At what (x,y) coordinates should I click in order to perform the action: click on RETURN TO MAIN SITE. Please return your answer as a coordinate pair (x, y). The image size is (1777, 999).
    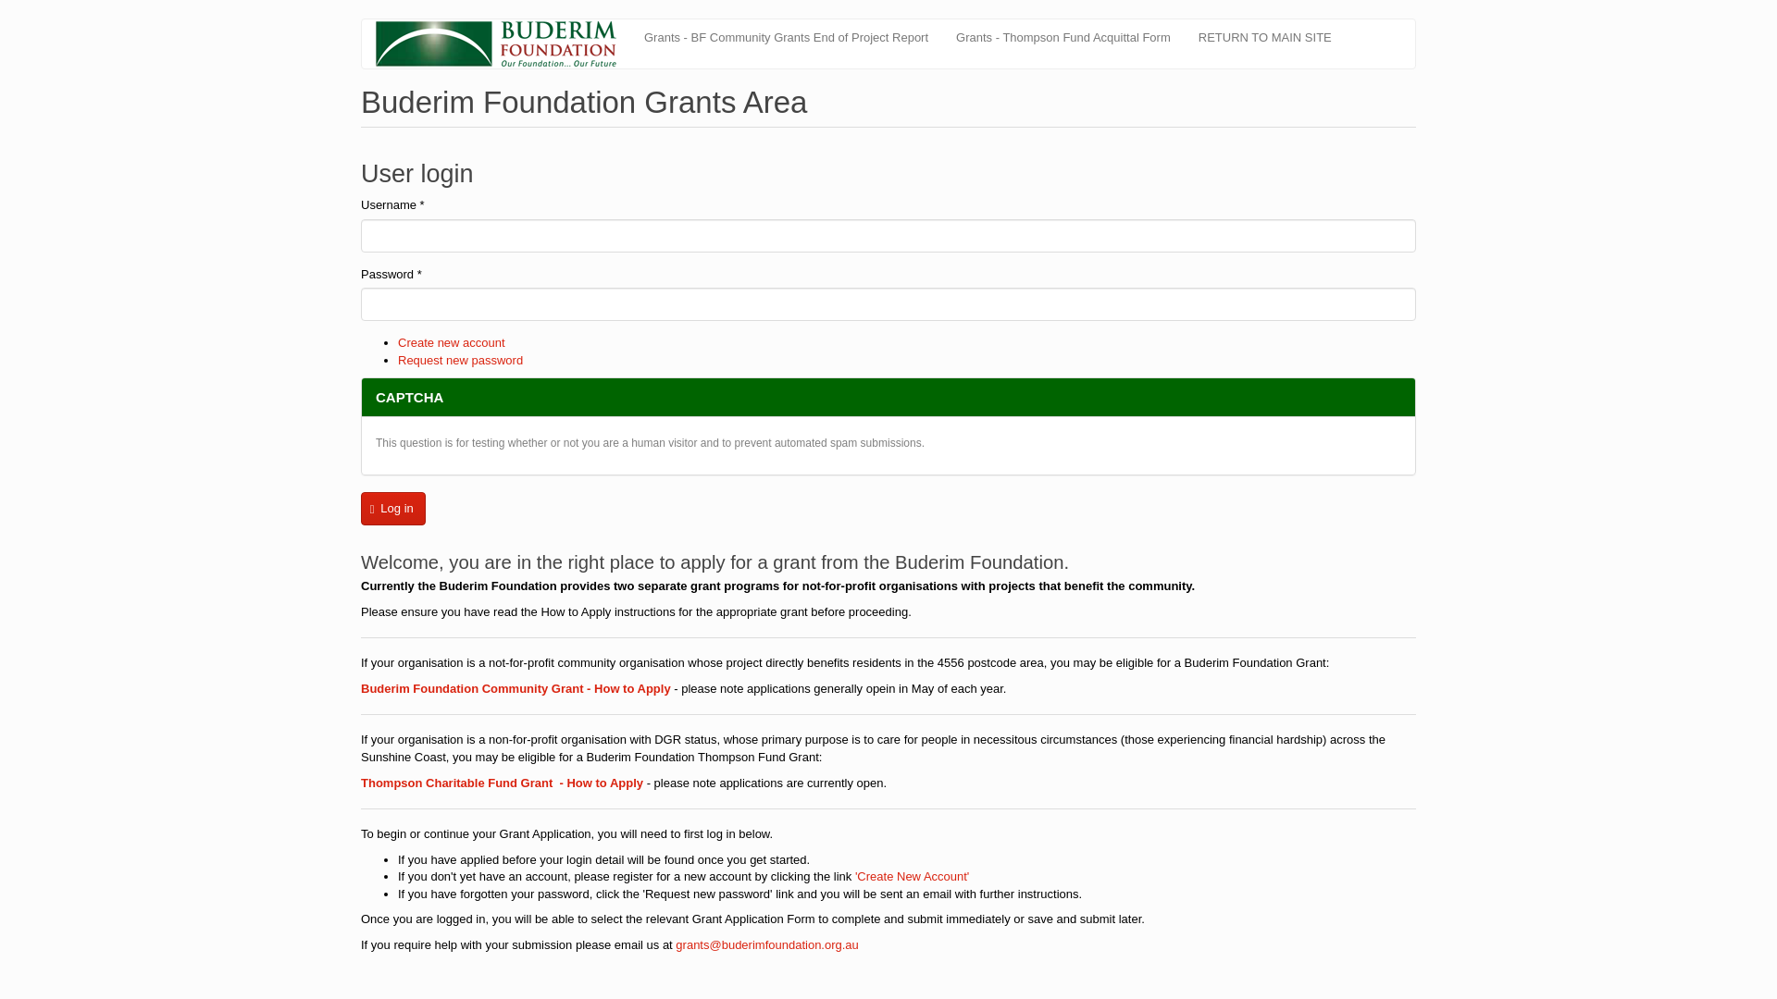
    Looking at the image, I should click on (1264, 37).